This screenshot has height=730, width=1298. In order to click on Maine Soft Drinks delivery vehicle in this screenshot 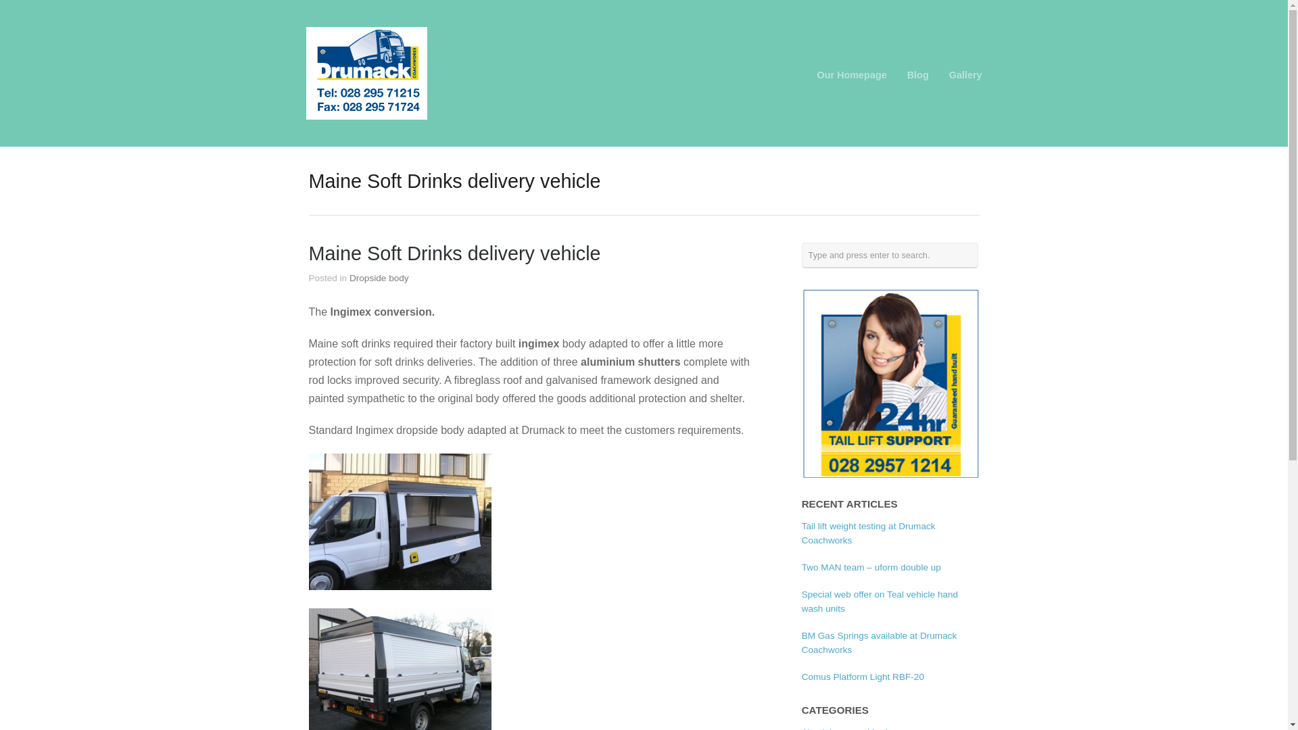, I will do `click(454, 253)`.